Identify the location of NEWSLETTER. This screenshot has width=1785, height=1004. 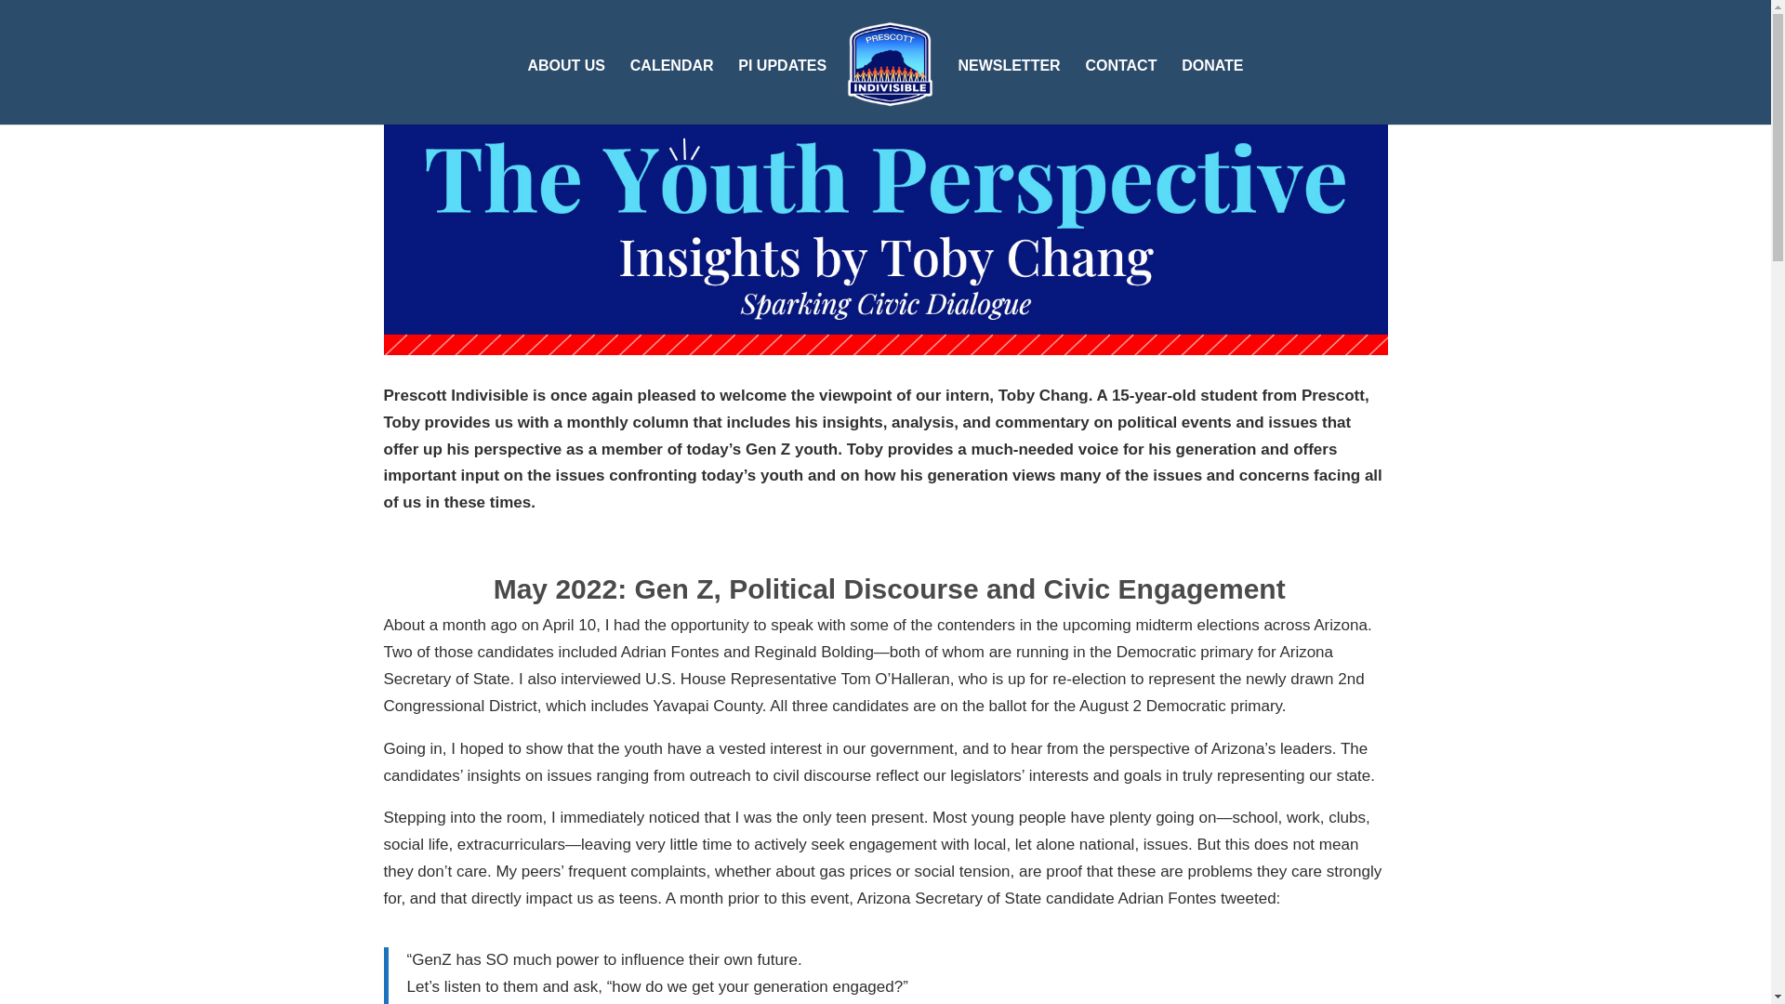
(1008, 91).